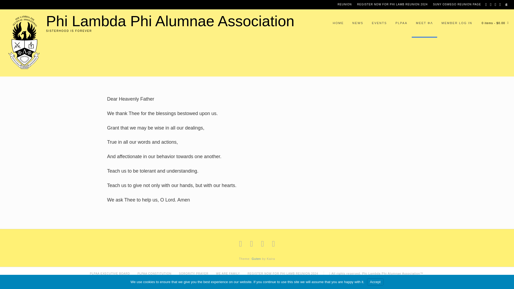  What do you see at coordinates (493, 24) in the screenshot?
I see `View your shopping cart` at bounding box center [493, 24].